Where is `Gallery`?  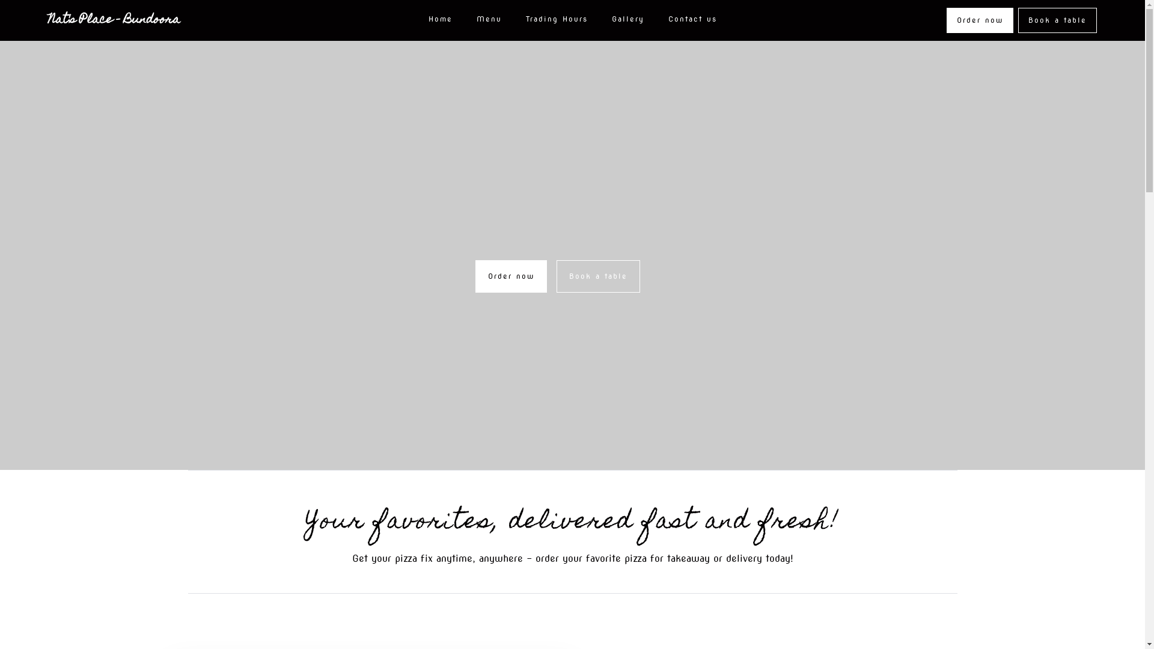 Gallery is located at coordinates (627, 20).